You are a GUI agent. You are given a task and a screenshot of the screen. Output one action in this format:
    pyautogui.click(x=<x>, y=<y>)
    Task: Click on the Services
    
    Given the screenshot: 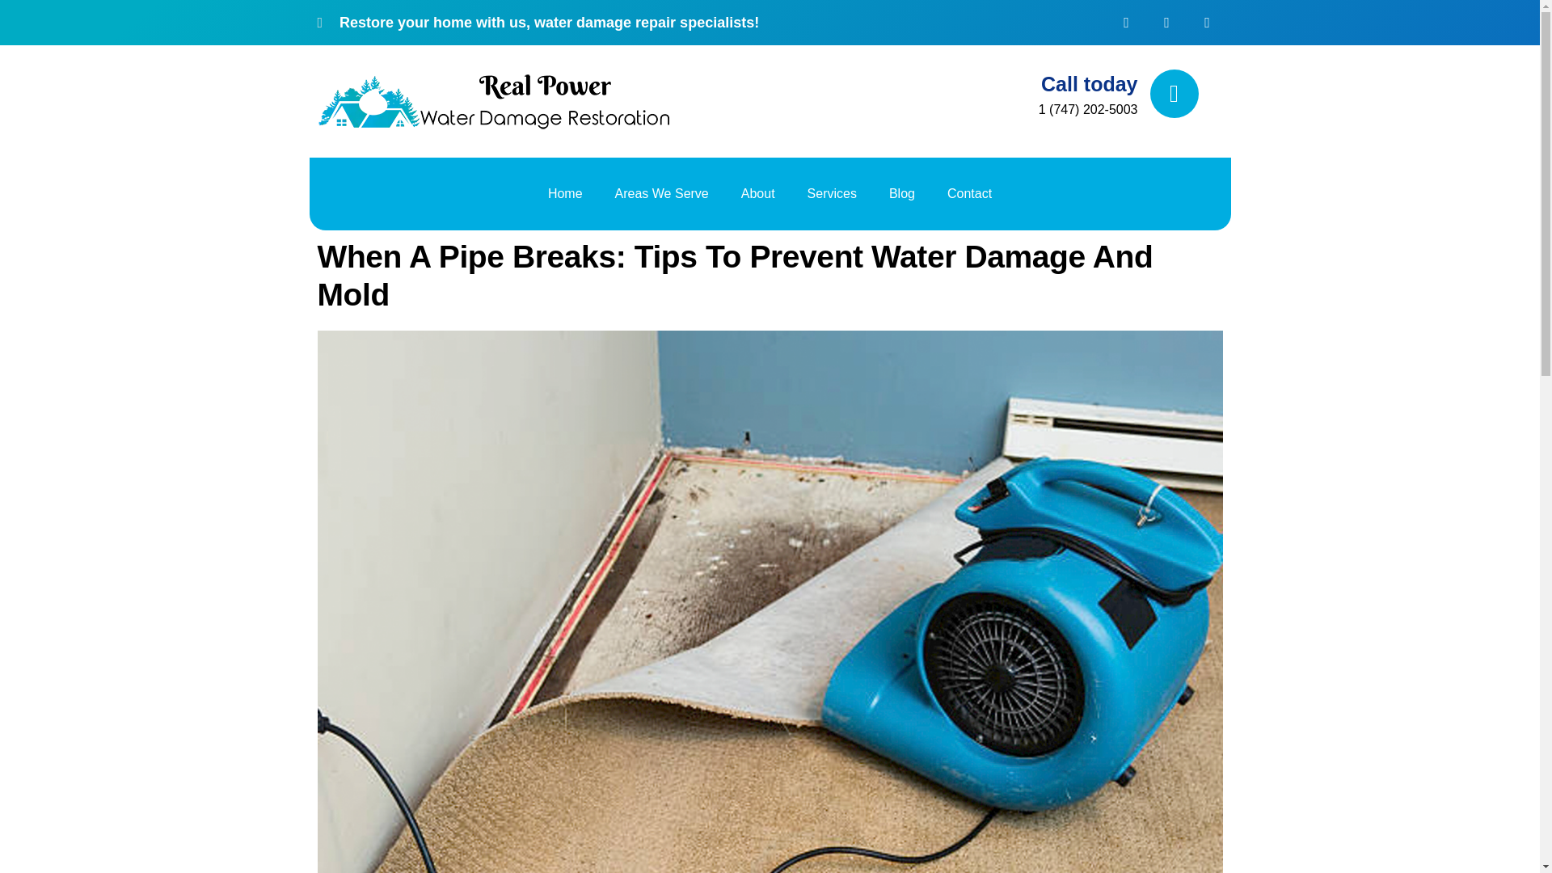 What is the action you would take?
    pyautogui.click(x=832, y=194)
    